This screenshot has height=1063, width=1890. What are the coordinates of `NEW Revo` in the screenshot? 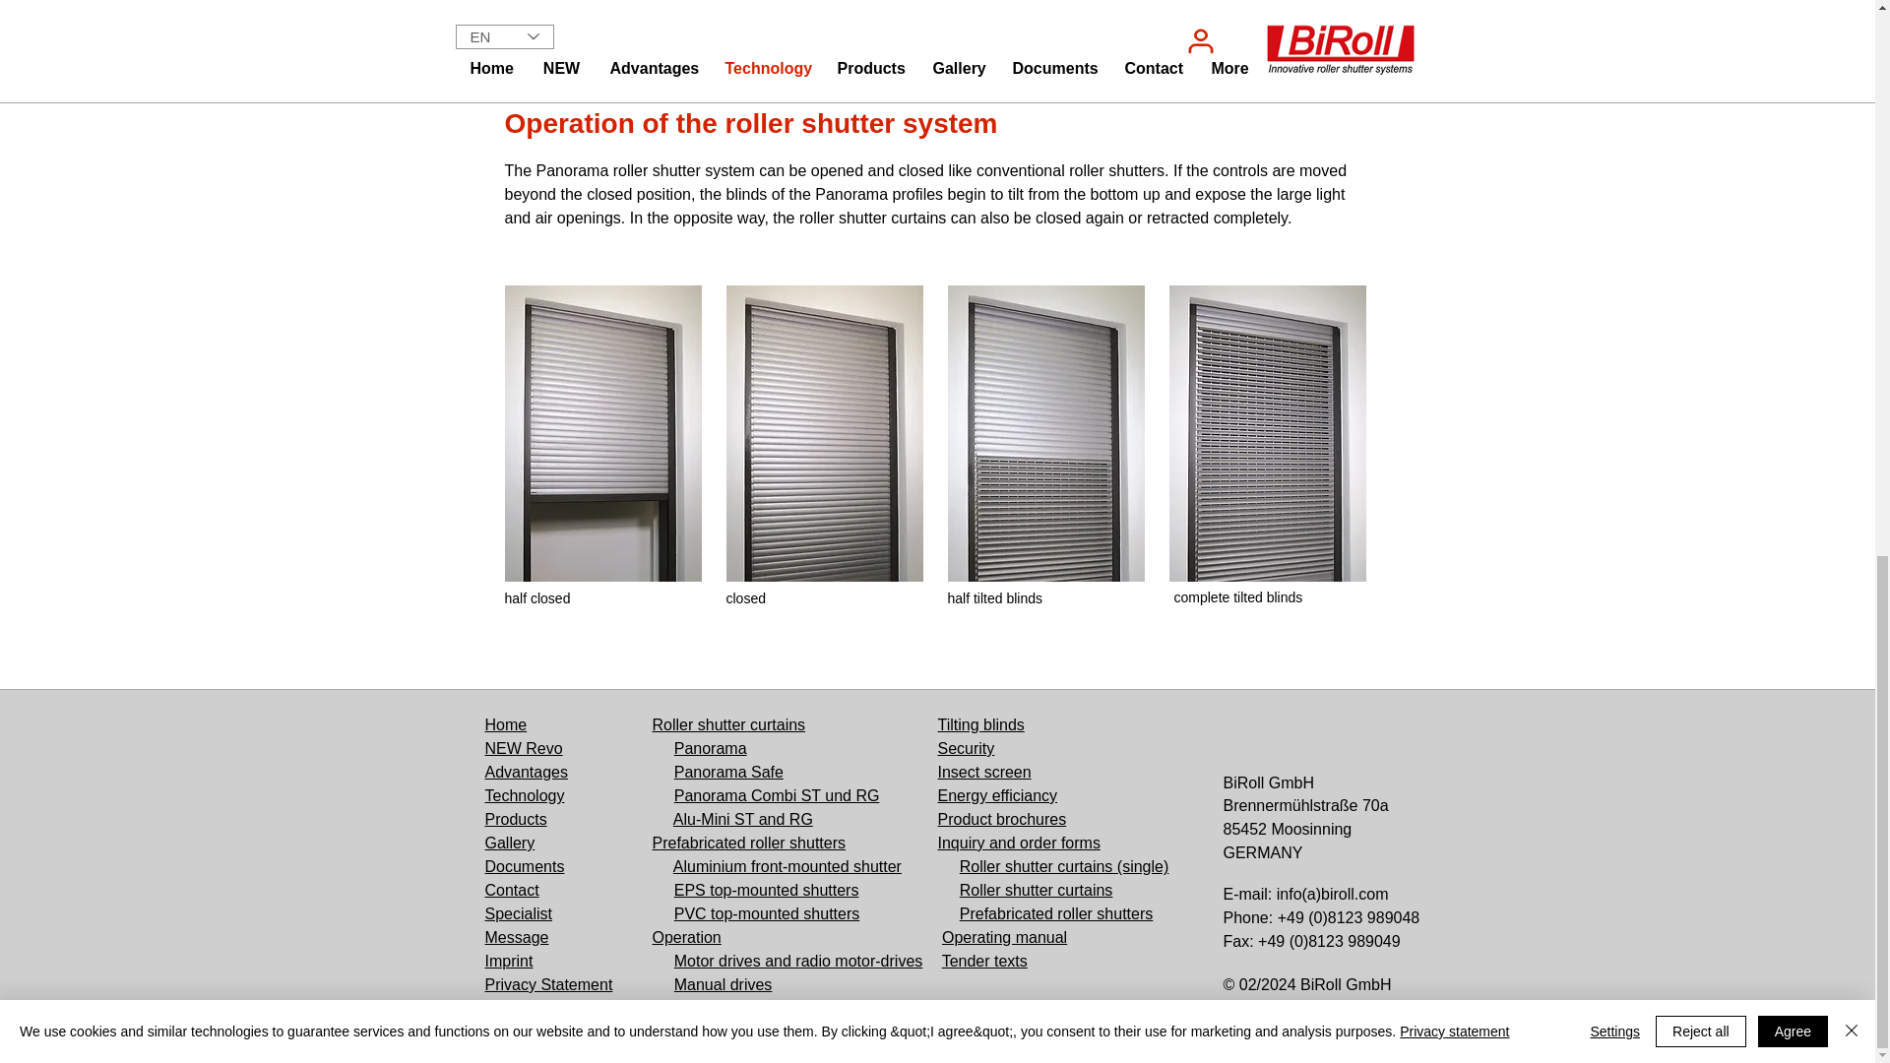 It's located at (522, 748).